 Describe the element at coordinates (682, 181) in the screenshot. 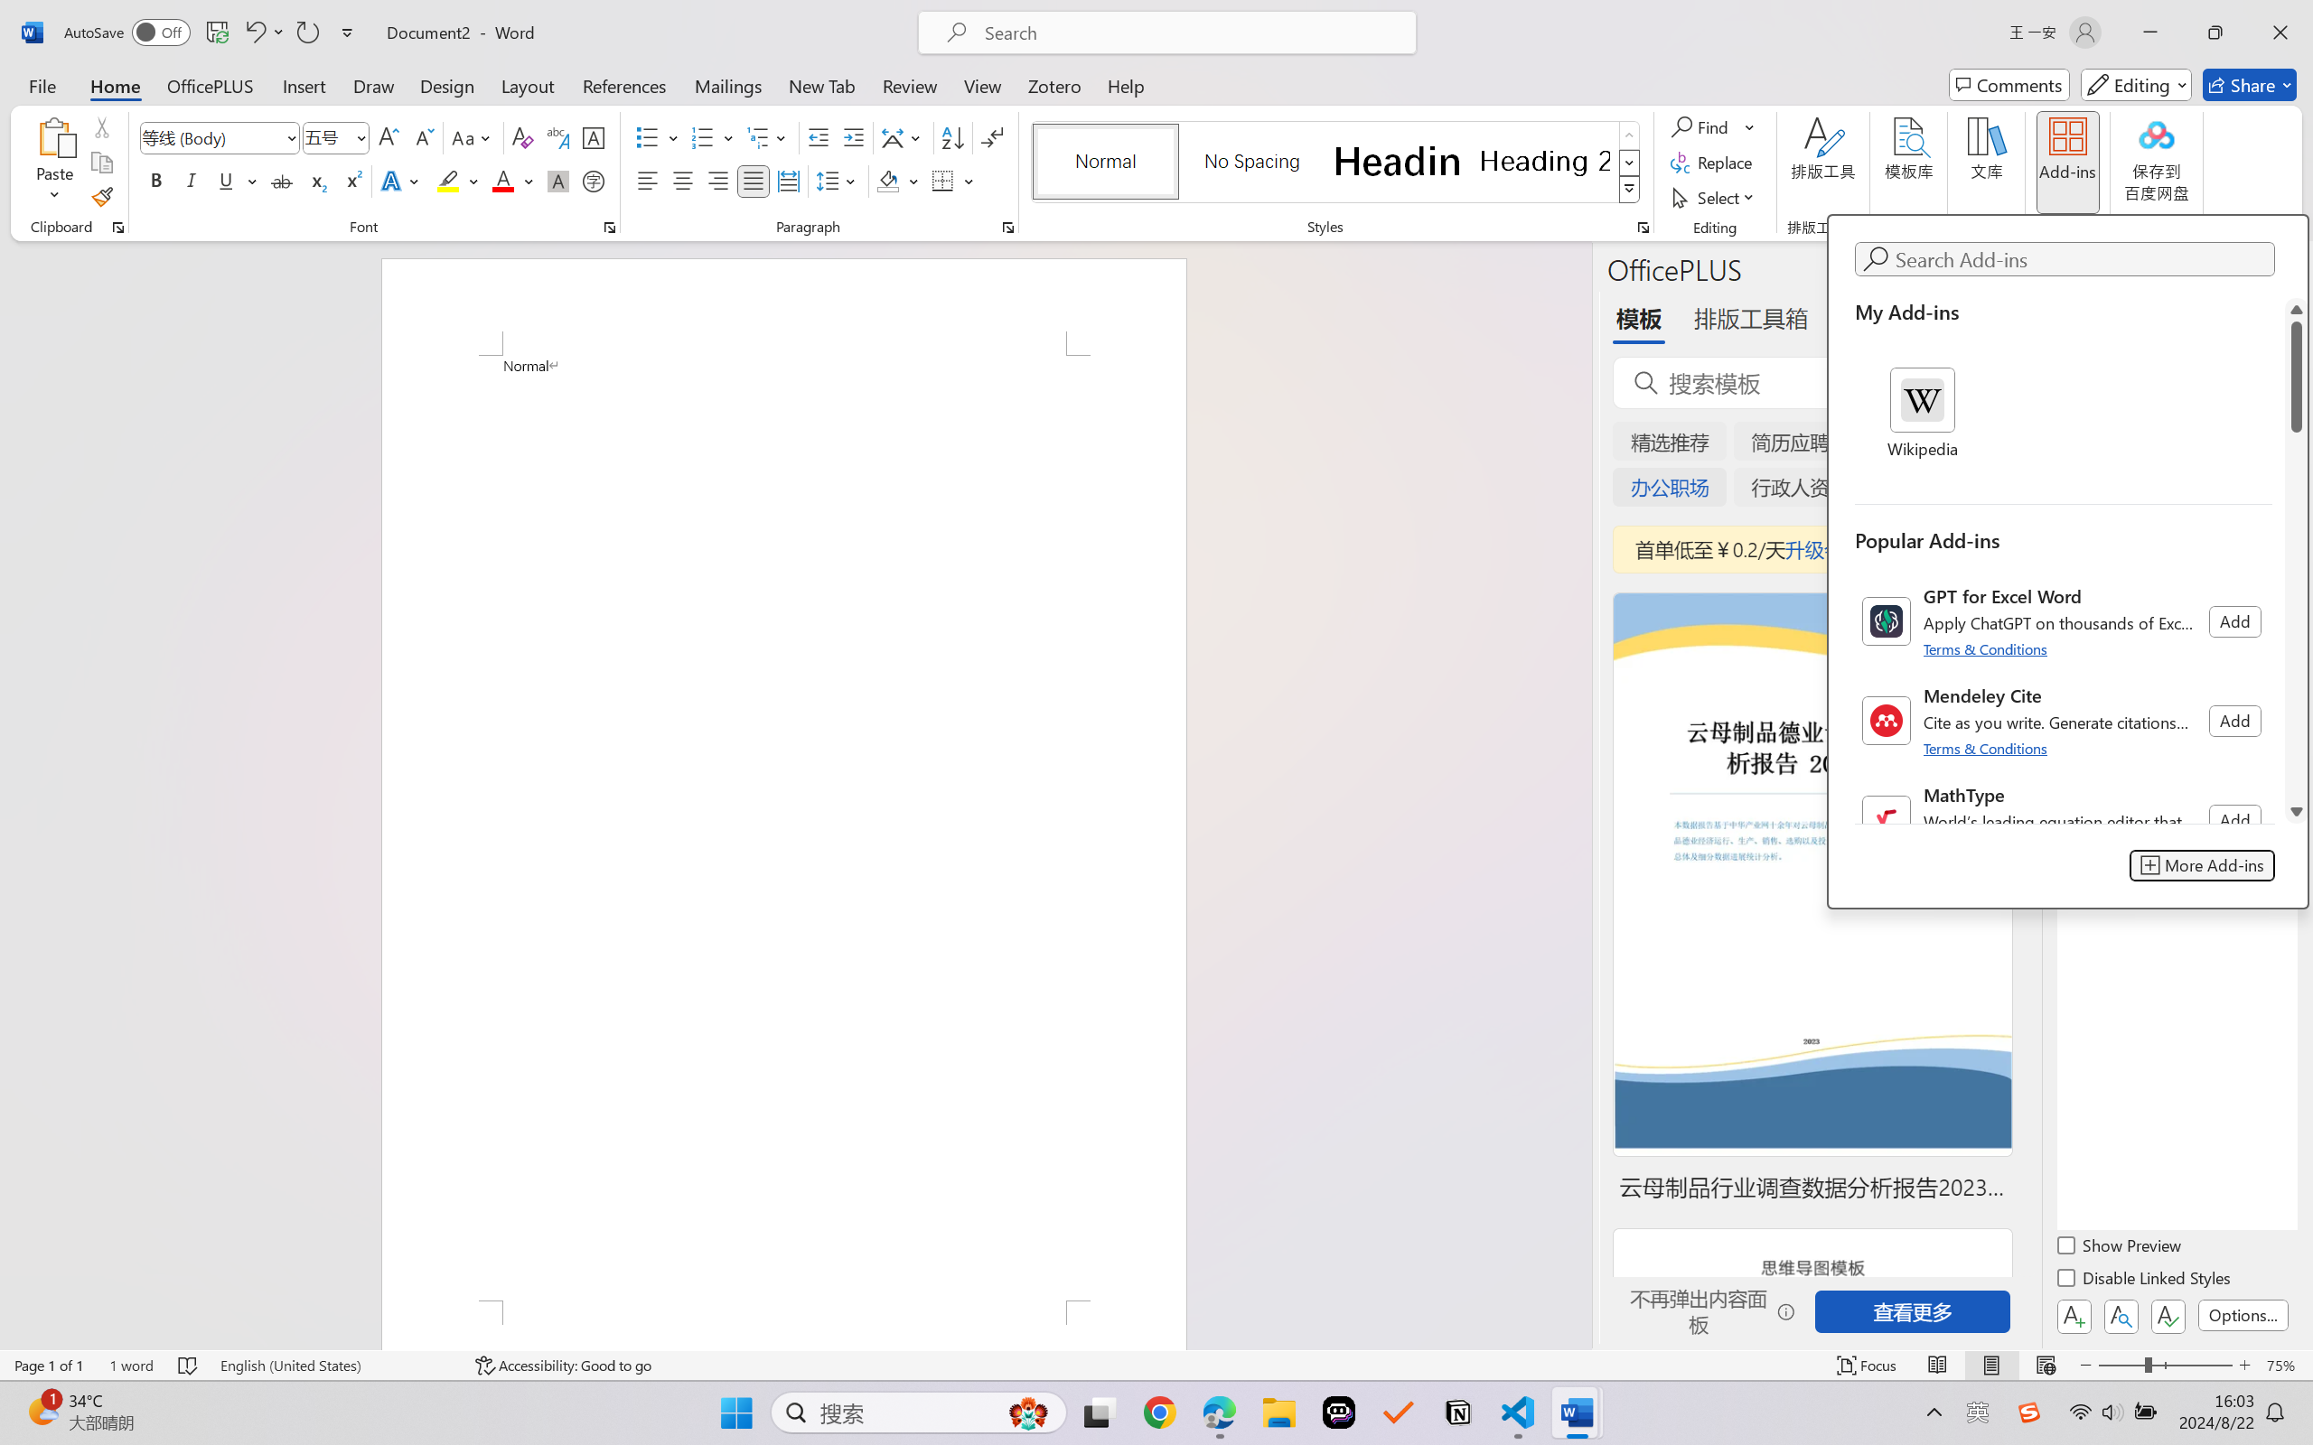

I see `Center` at that location.